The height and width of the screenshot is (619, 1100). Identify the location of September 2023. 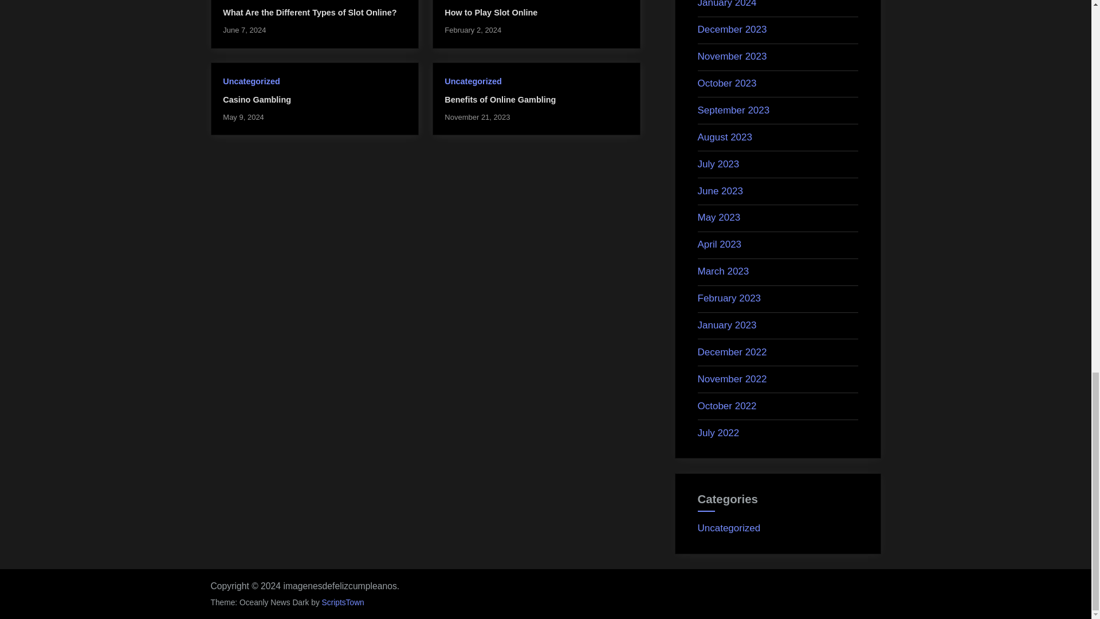
(733, 110).